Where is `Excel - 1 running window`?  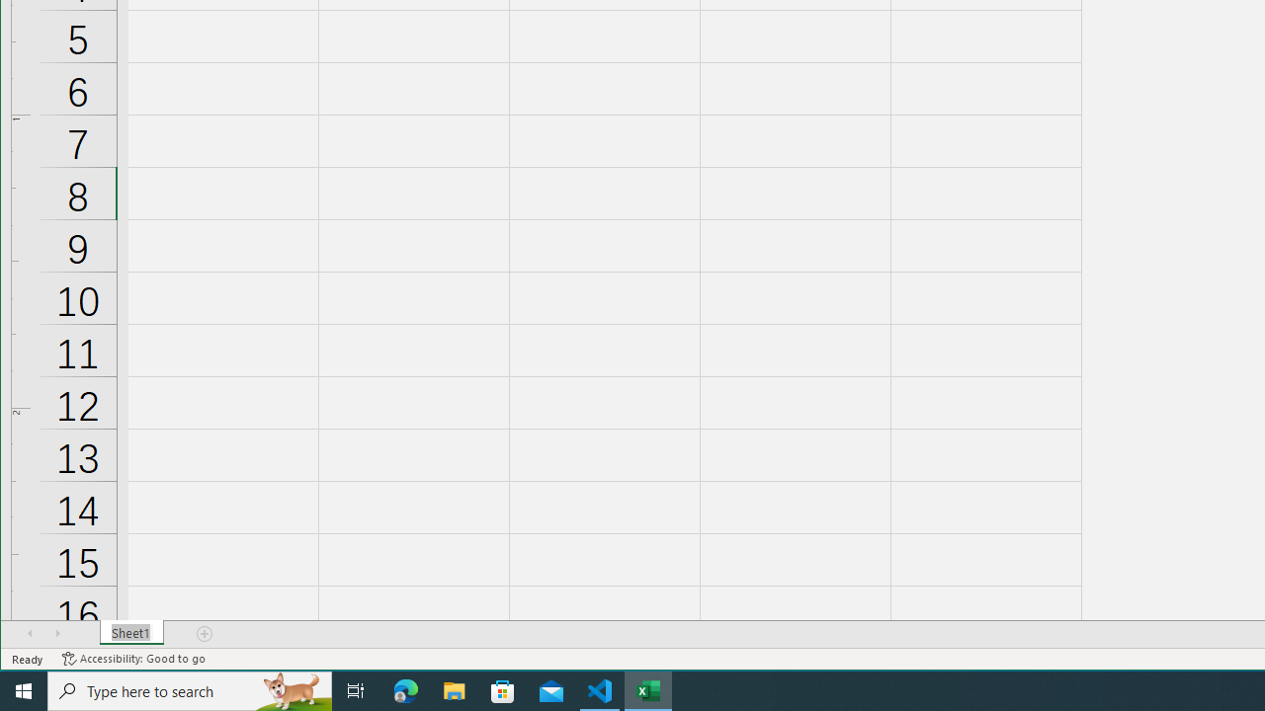
Excel - 1 running window is located at coordinates (648, 691).